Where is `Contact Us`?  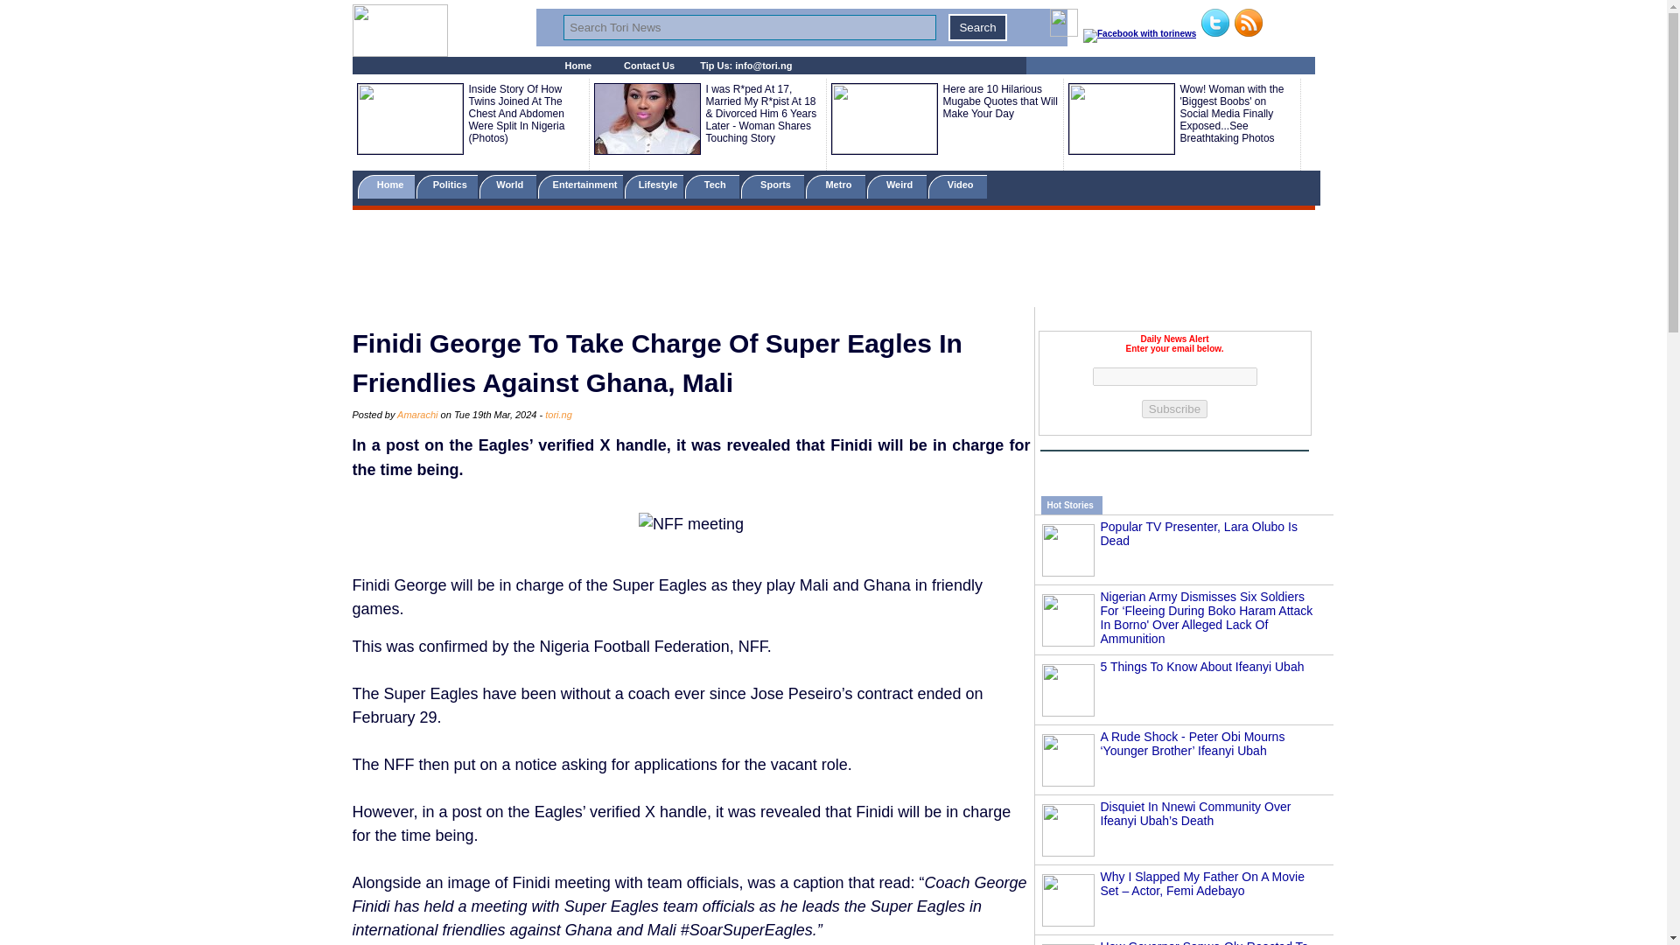
Contact Us is located at coordinates (649, 66).